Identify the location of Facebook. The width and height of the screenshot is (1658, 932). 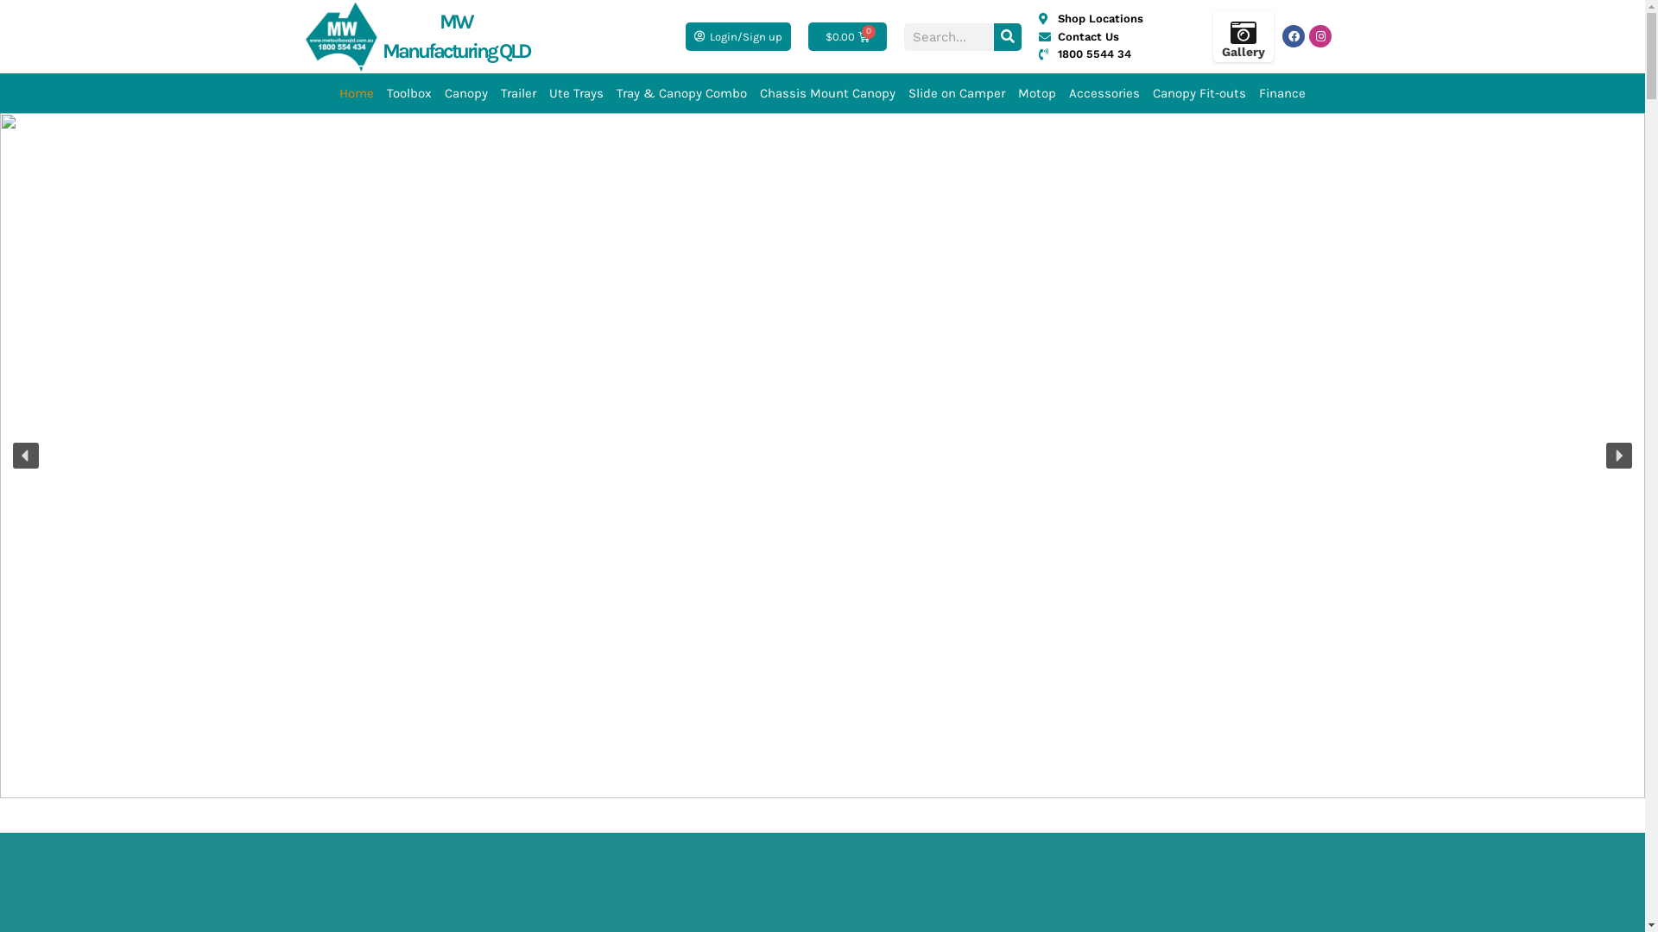
(1294, 36).